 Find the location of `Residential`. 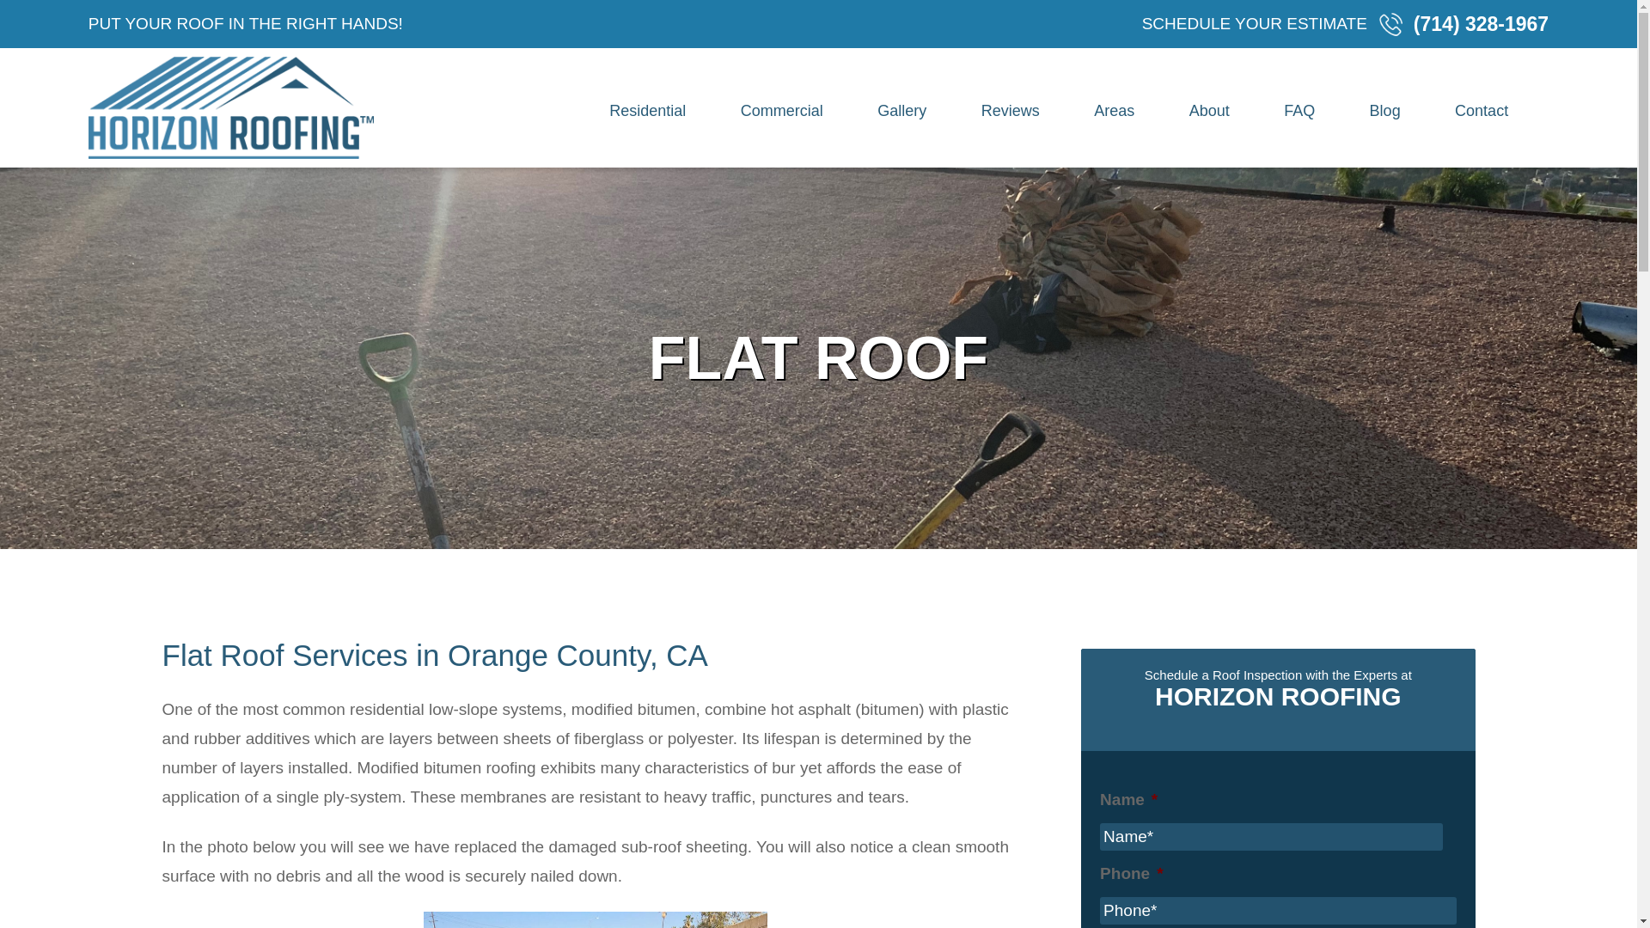

Residential is located at coordinates (647, 112).